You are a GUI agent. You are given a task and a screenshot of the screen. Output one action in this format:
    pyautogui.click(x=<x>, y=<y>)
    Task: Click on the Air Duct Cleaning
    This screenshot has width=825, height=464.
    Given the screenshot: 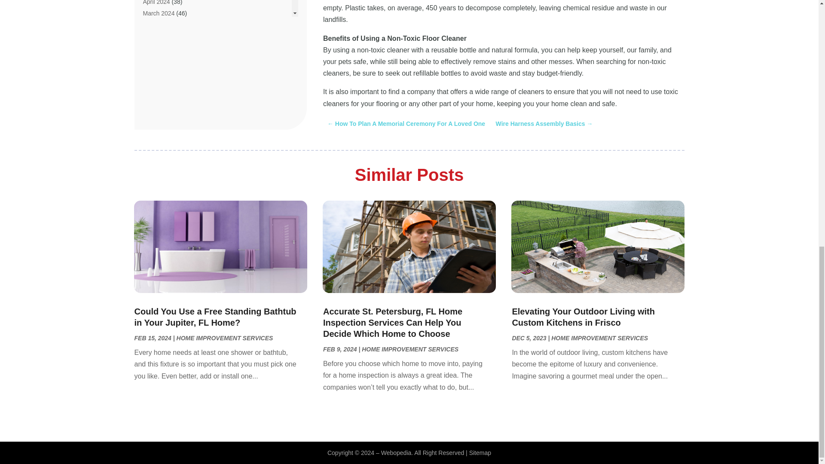 What is the action you would take?
    pyautogui.click(x=166, y=39)
    